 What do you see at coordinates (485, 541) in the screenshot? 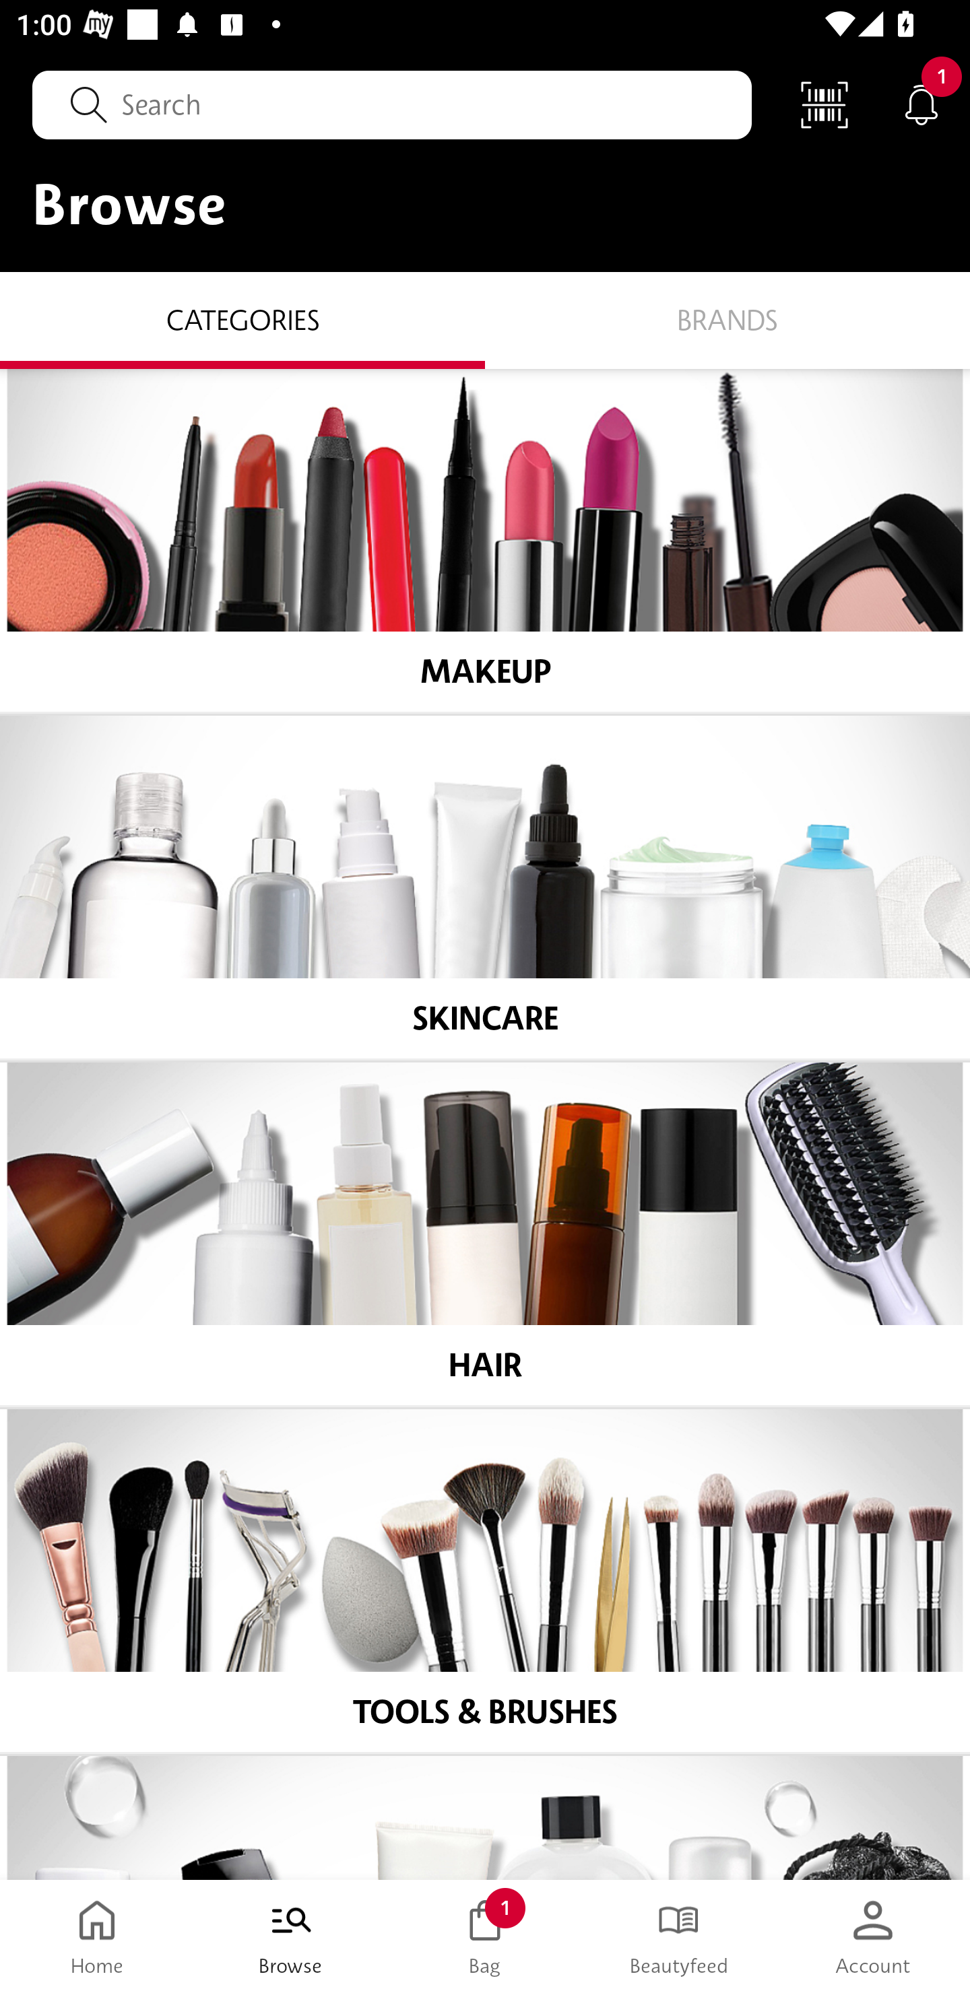
I see `MAKEUP` at bounding box center [485, 541].